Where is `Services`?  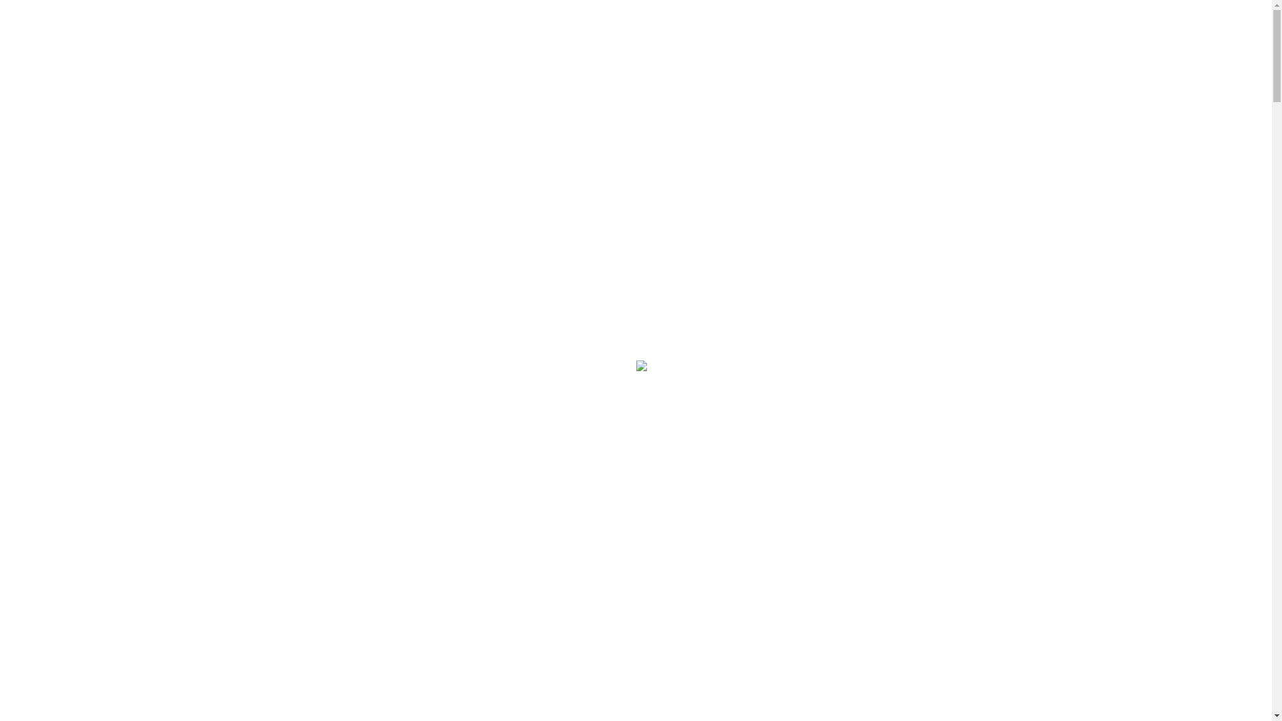 Services is located at coordinates (50, 107).